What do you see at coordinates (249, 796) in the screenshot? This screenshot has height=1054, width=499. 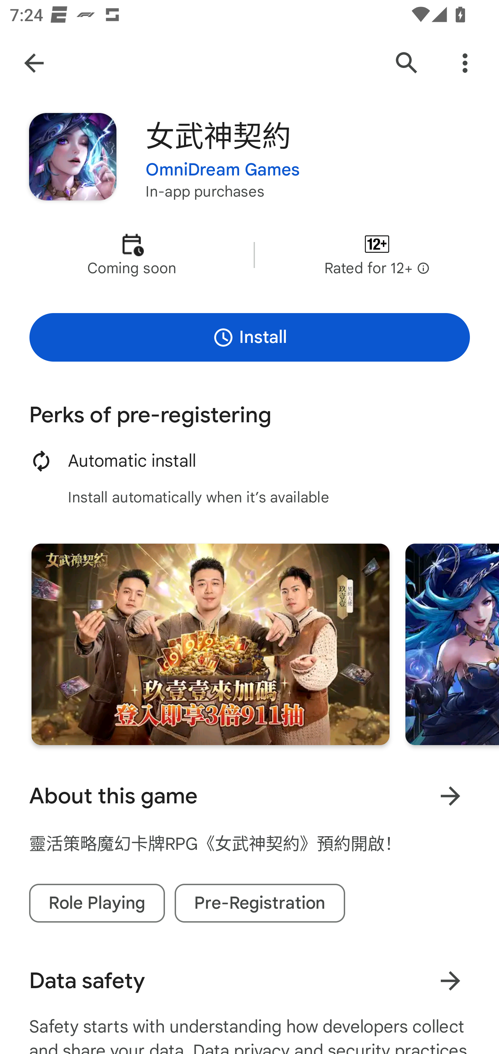 I see `About this game Learn more About this game` at bounding box center [249, 796].